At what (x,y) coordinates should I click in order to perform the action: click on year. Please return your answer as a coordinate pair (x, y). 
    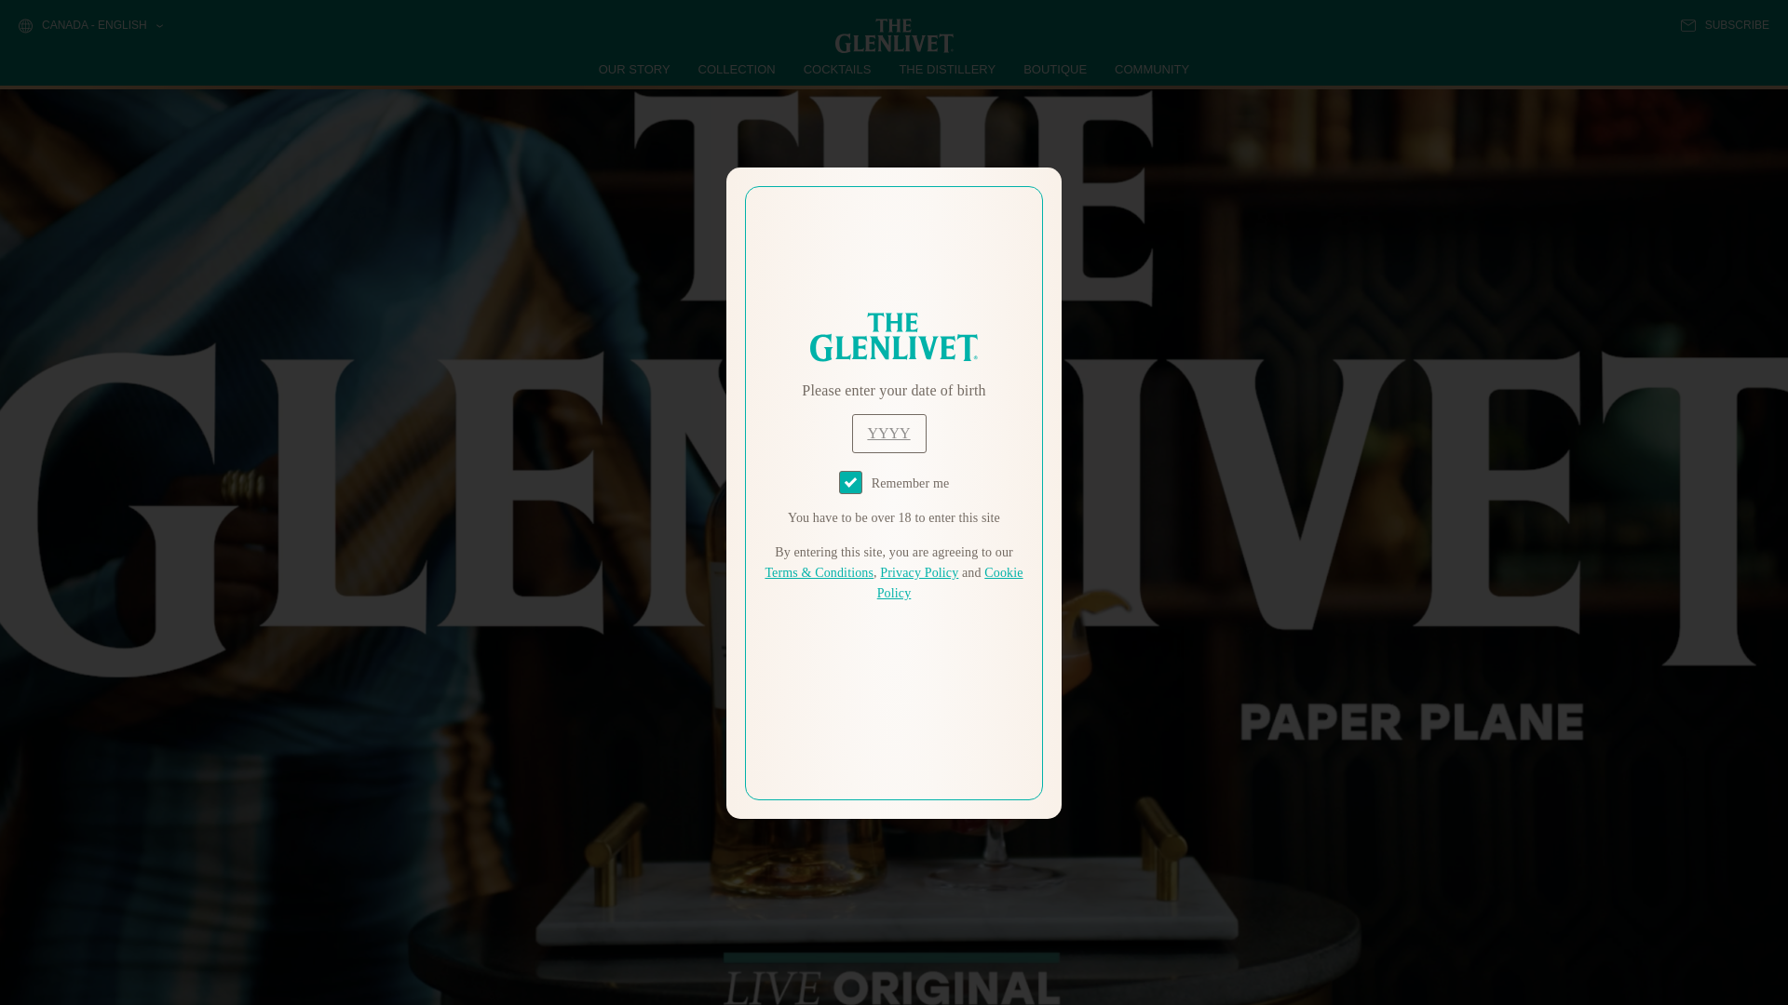
    Looking at the image, I should click on (888, 434).